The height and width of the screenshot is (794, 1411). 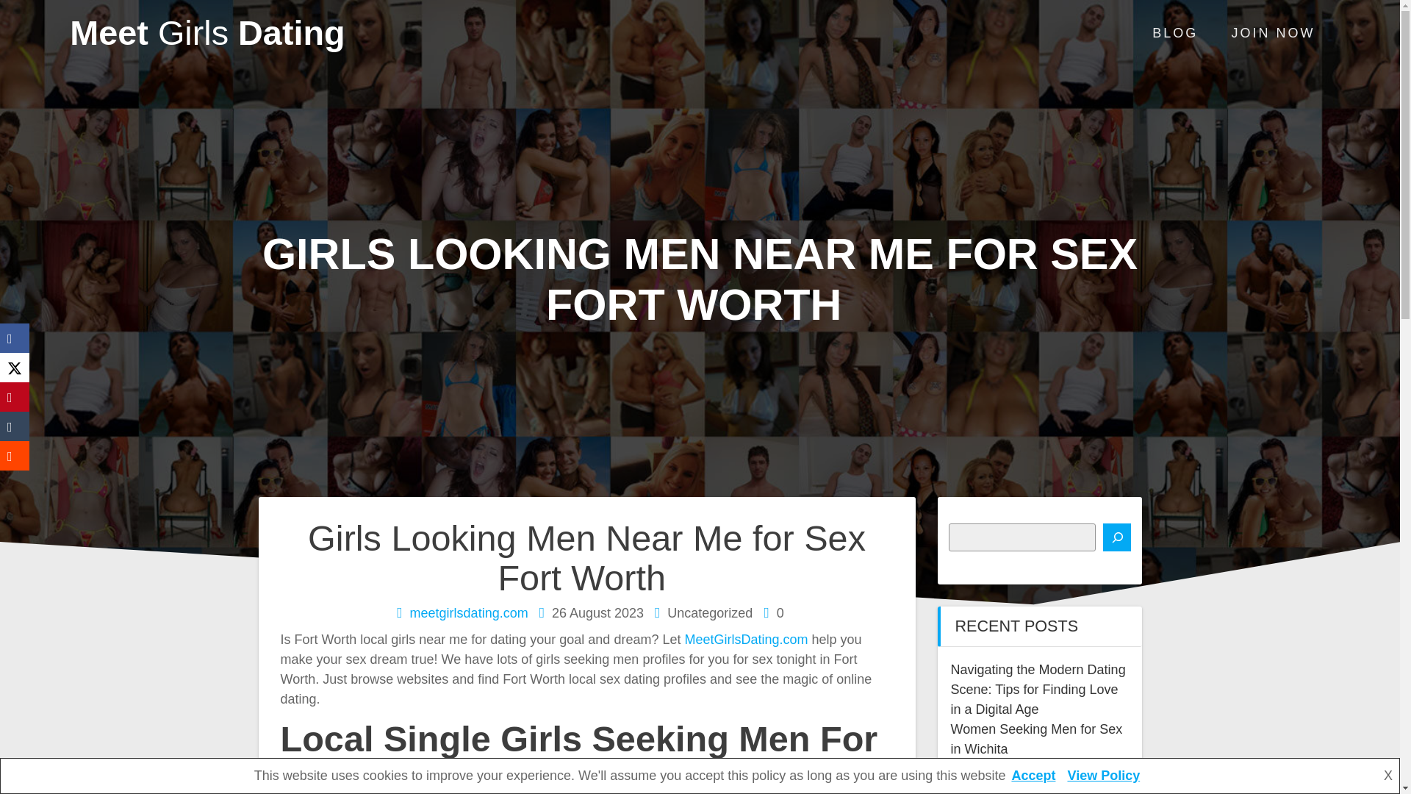 I want to click on JOIN NOW, so click(x=1273, y=34).